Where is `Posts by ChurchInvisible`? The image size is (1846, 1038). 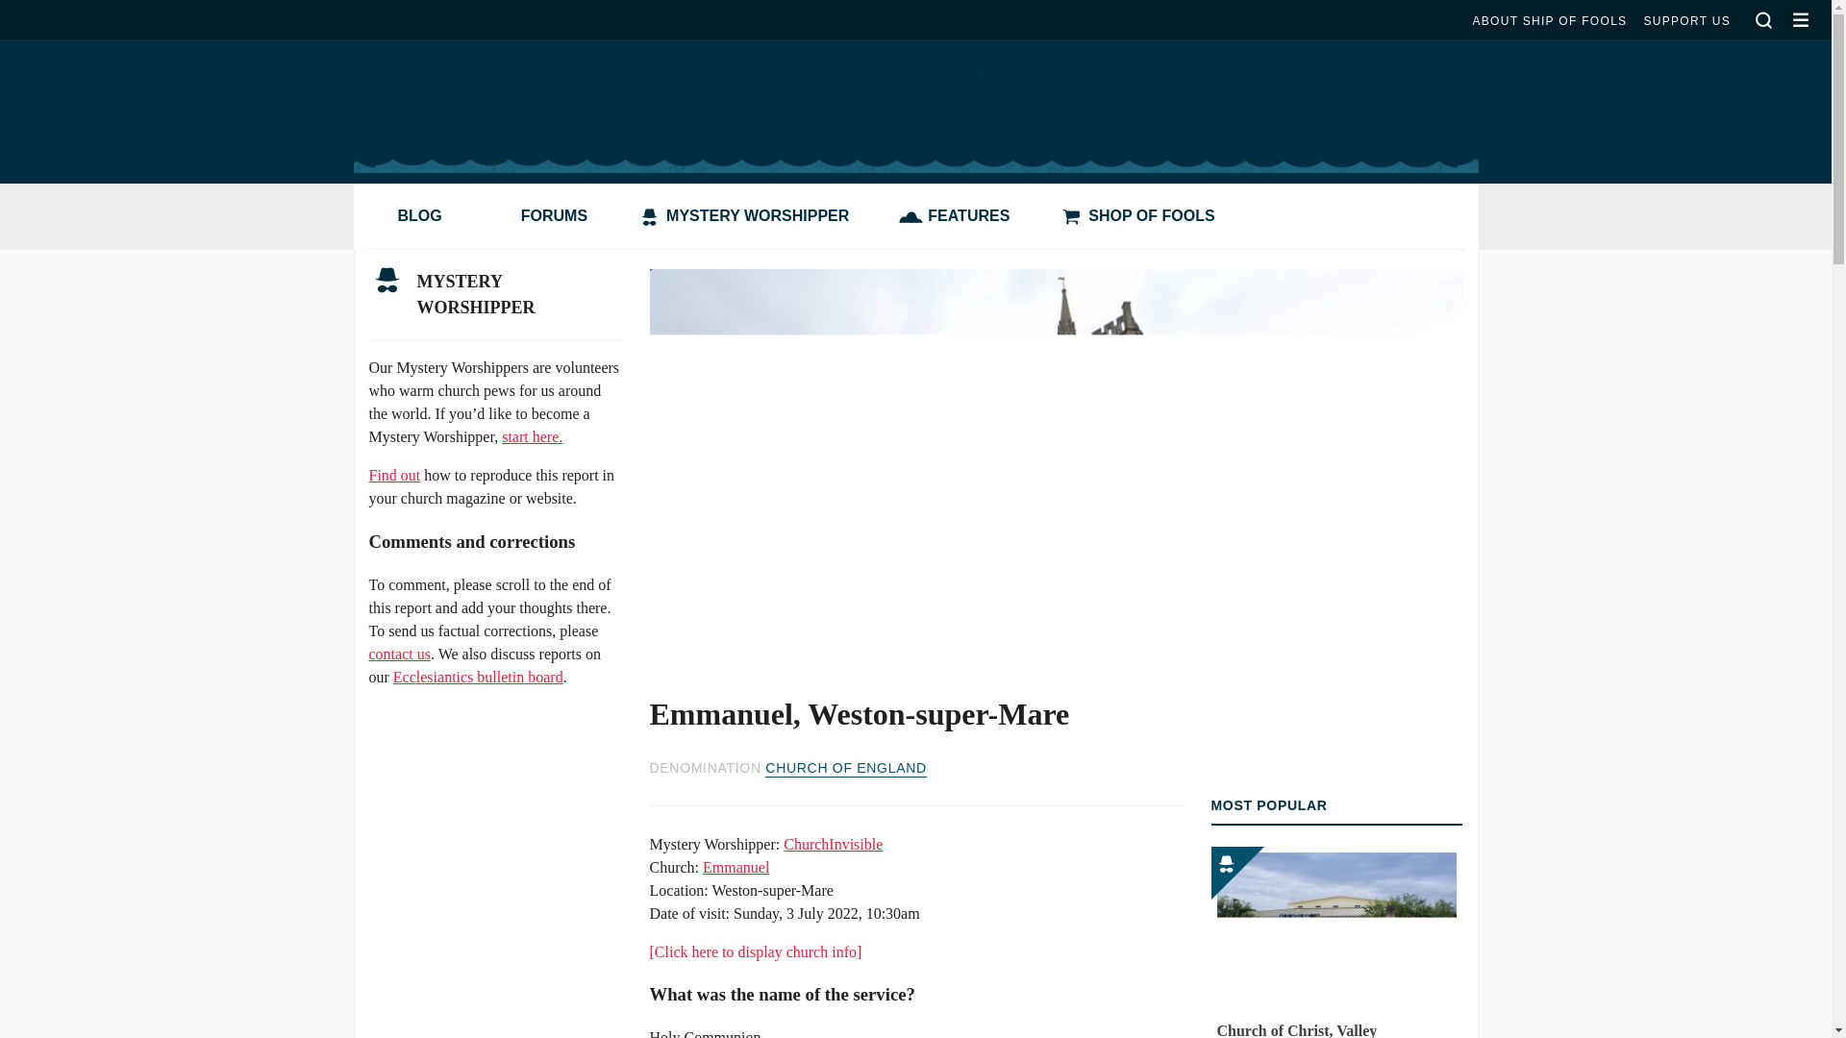 Posts by ChurchInvisible is located at coordinates (833, 844).